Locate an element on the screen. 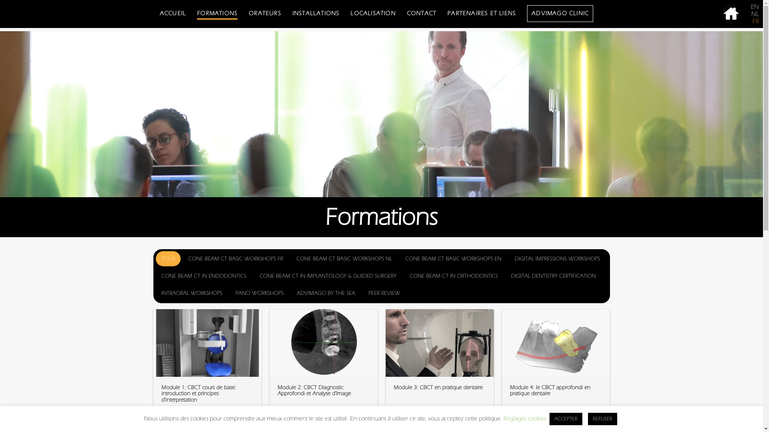 The image size is (769, 432). ORATEURS is located at coordinates (265, 13).